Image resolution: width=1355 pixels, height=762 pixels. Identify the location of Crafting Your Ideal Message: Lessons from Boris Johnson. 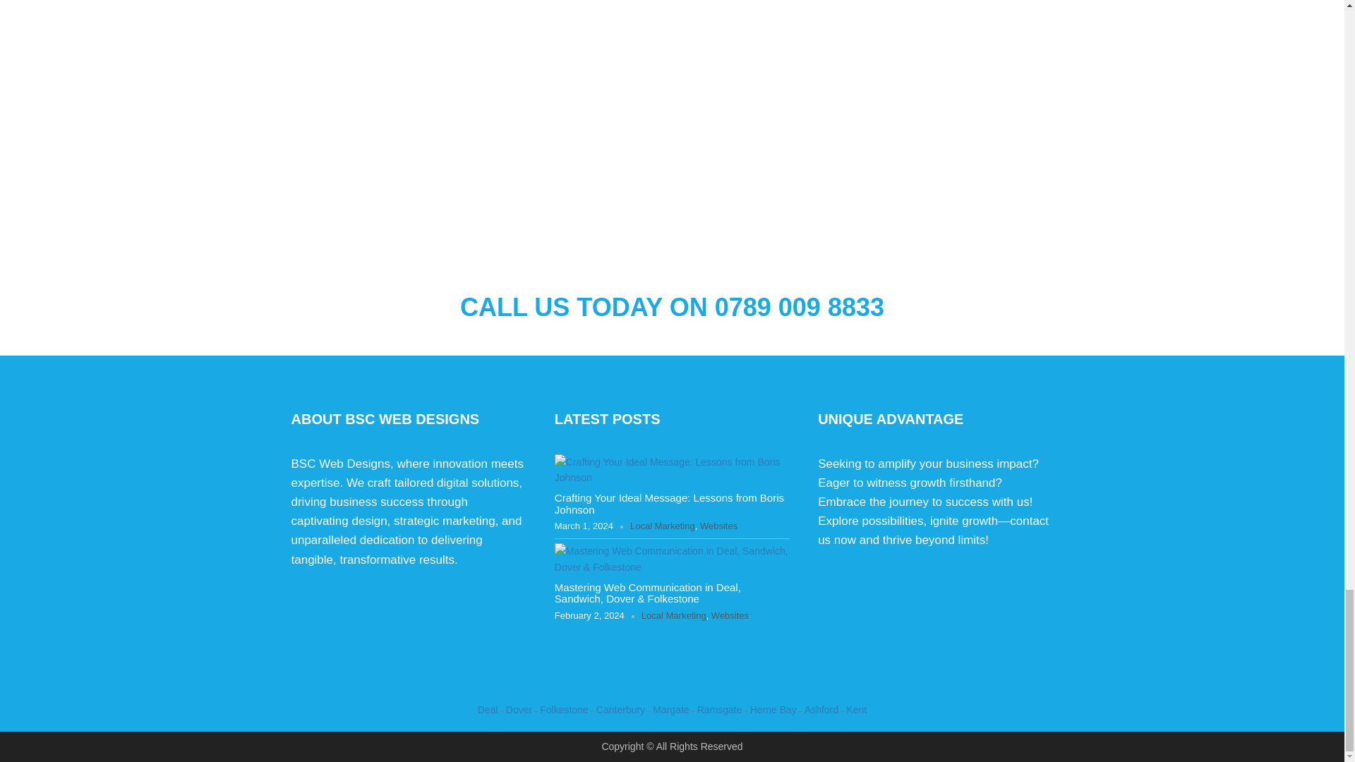
(669, 504).